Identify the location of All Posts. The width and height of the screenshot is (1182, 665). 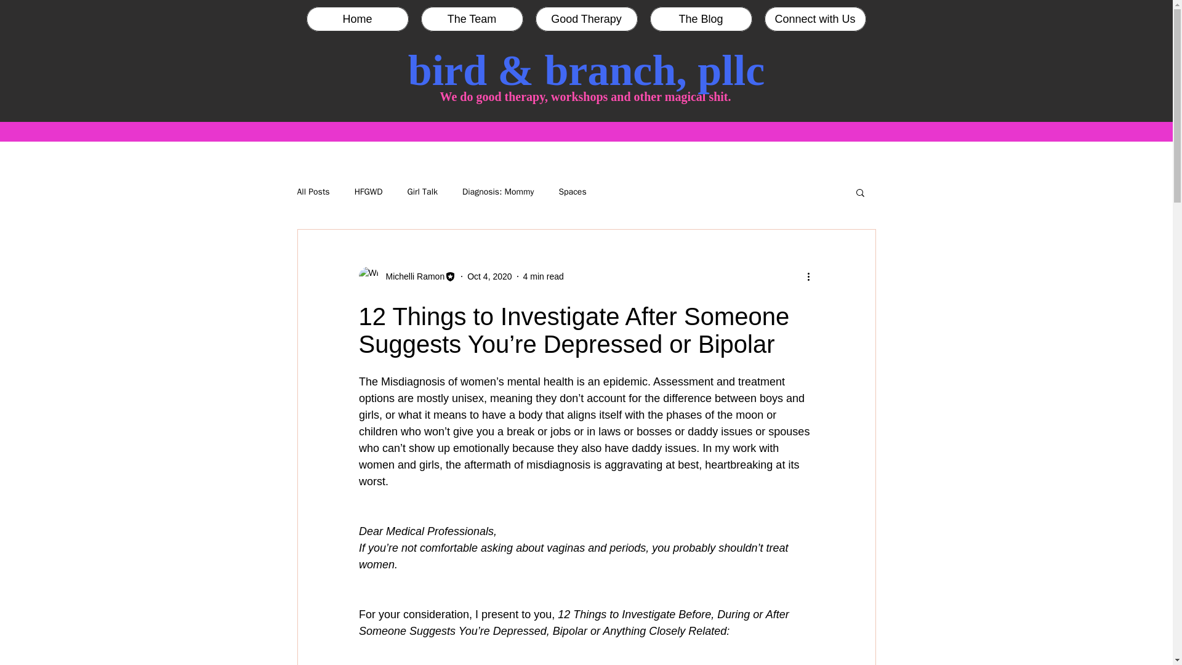
(313, 192).